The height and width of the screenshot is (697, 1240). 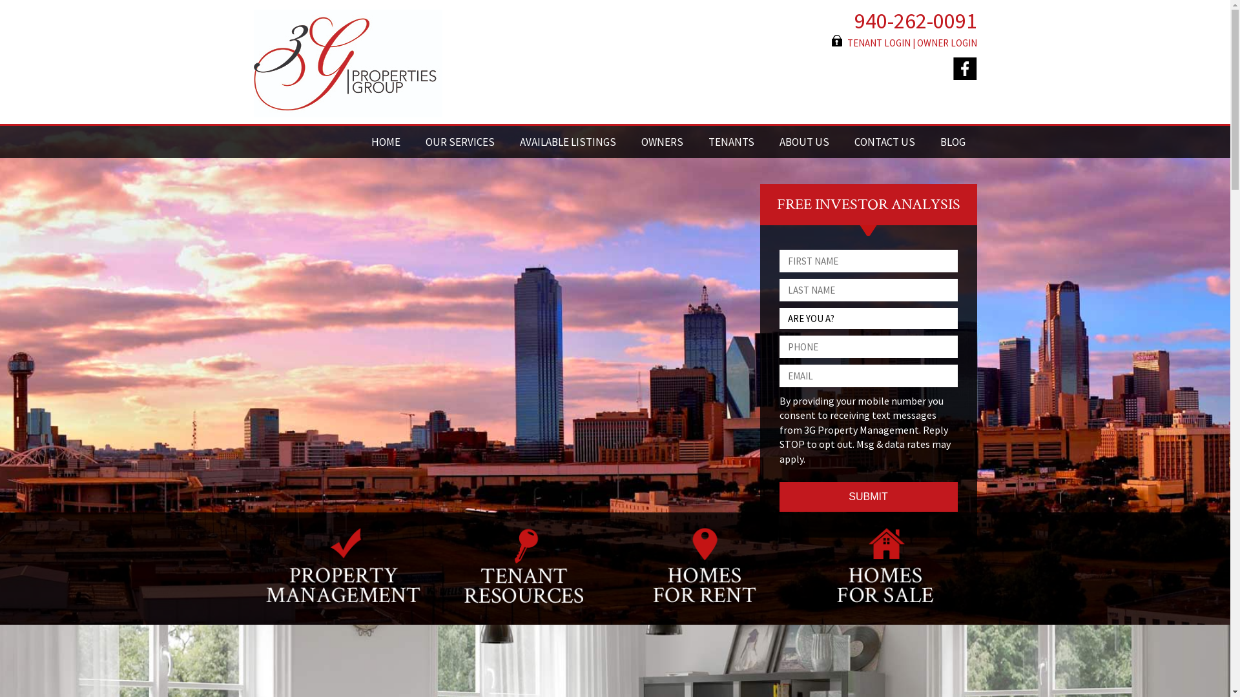 I want to click on AVAILABLE LISTINGS, so click(x=567, y=142).